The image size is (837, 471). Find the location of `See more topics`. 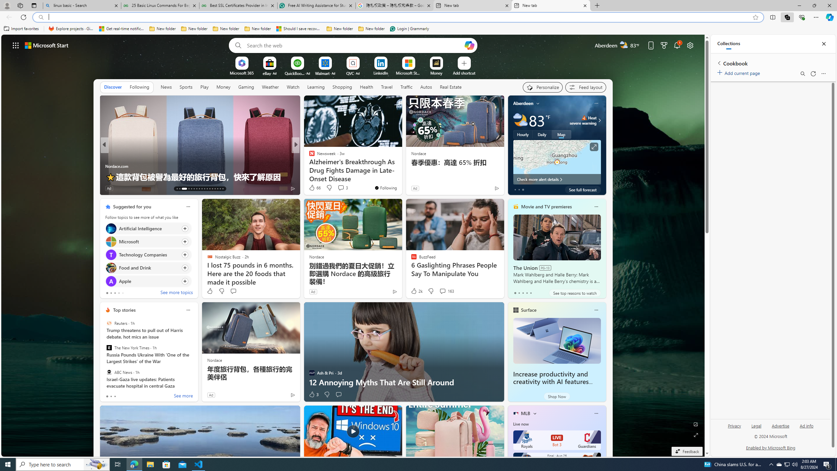

See more topics is located at coordinates (176, 293).